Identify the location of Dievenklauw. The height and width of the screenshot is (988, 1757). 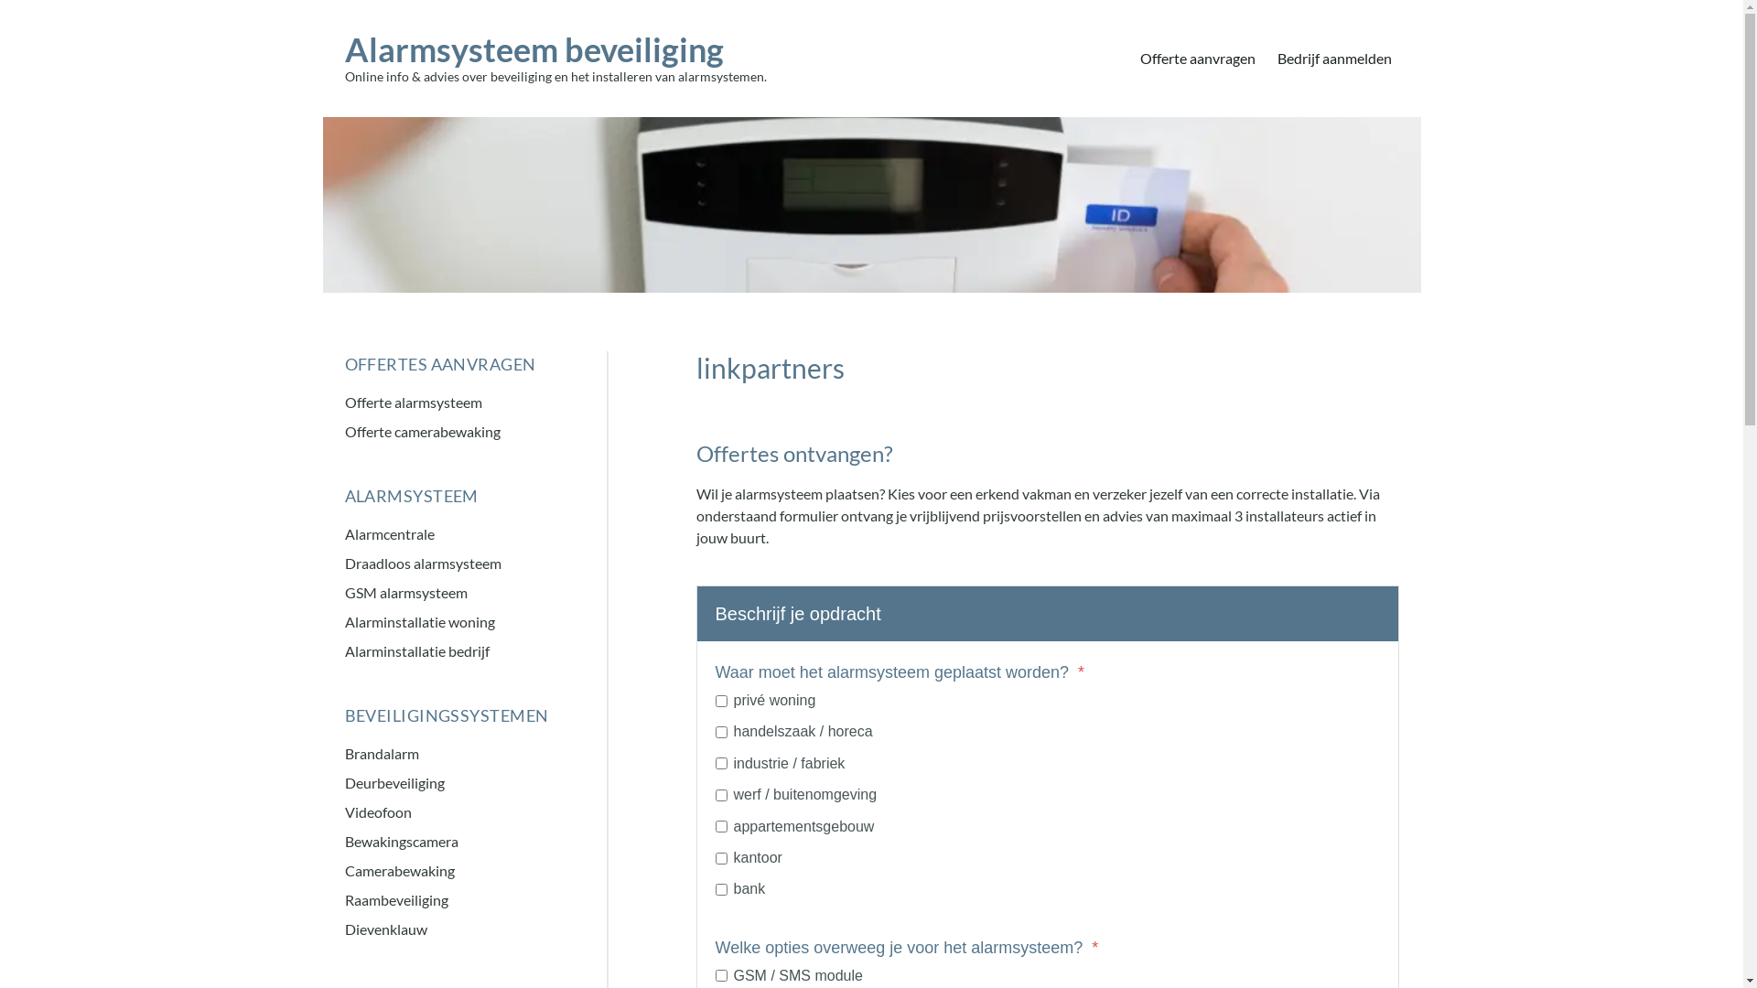
(460, 929).